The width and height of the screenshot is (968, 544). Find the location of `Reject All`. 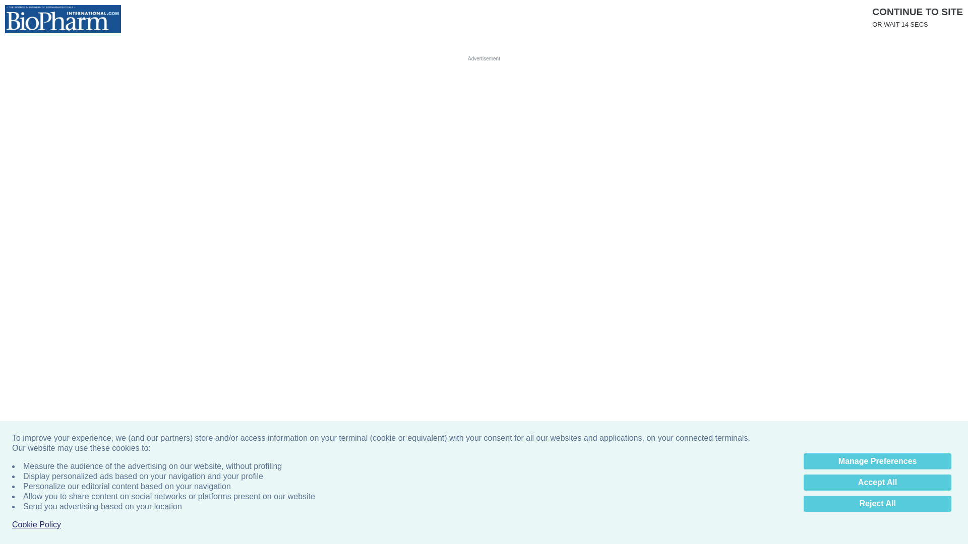

Reject All is located at coordinates (877, 504).